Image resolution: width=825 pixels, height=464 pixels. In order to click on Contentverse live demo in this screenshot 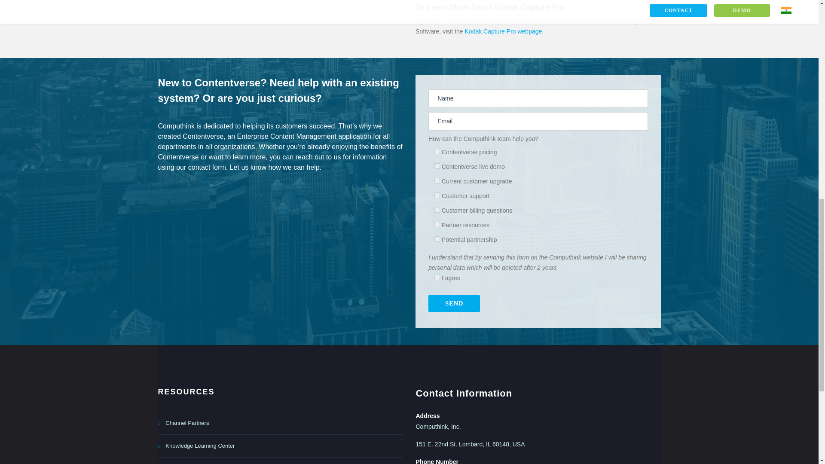, I will do `click(437, 166)`.